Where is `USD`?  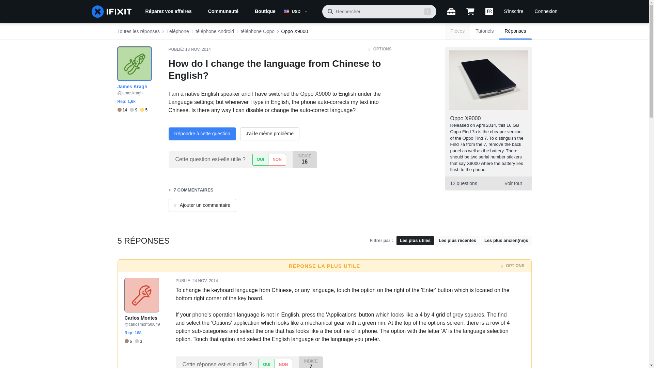
USD is located at coordinates (300, 12).